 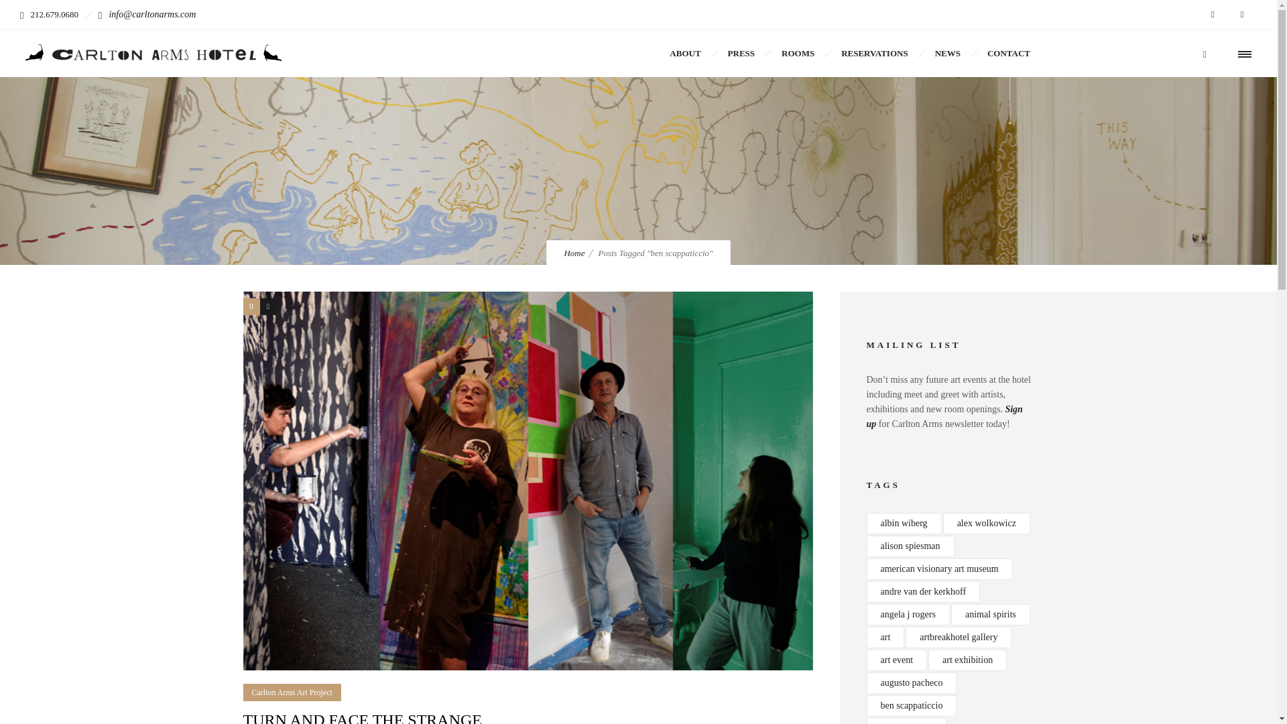 What do you see at coordinates (874, 54) in the screenshot?
I see `RESERVATIONS` at bounding box center [874, 54].